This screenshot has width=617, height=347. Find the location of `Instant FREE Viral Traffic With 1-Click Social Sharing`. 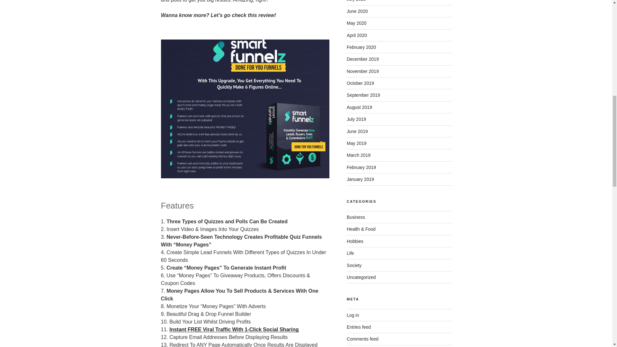

Instant FREE Viral Traffic With 1-Click Social Sharing is located at coordinates (234, 329).